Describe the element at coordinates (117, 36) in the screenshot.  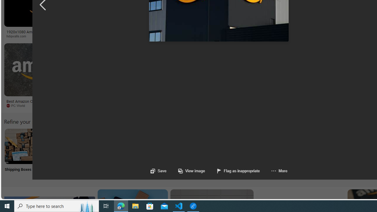
I see `GOBankingRates` at that location.